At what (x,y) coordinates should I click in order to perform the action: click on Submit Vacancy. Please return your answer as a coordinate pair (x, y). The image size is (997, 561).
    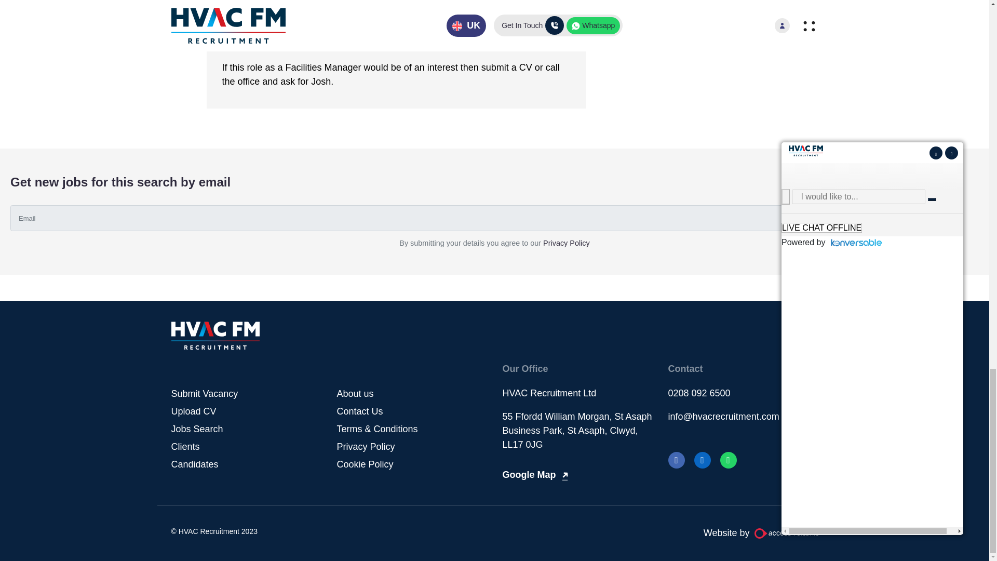
    Looking at the image, I should click on (205, 394).